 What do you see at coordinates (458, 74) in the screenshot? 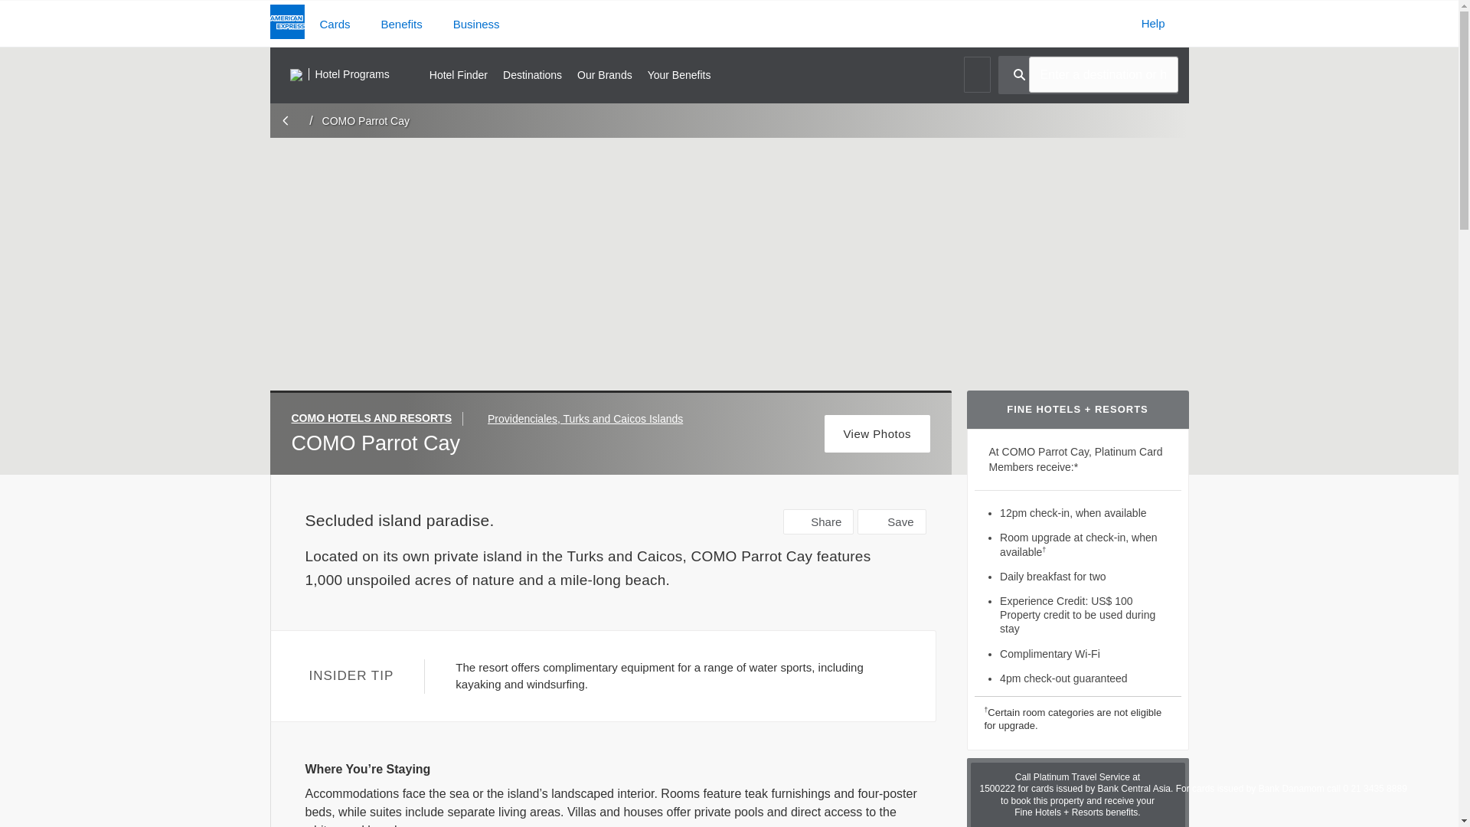
I see `Hotel Finder` at bounding box center [458, 74].